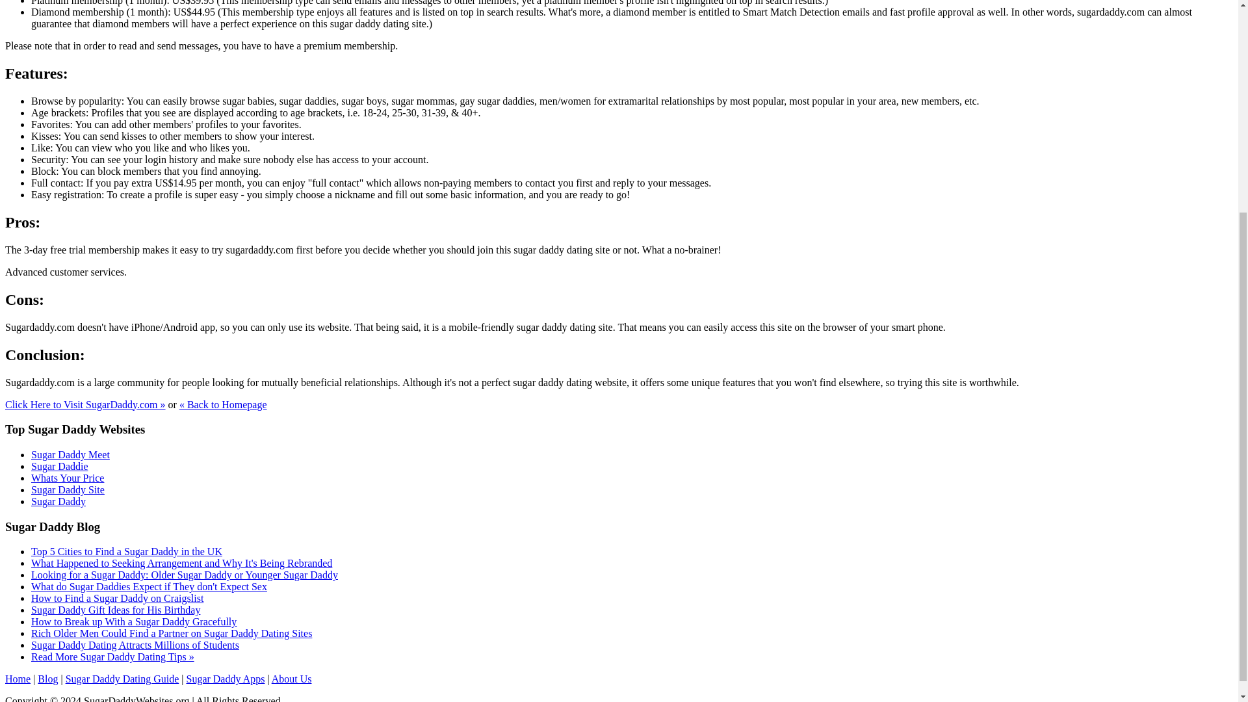 This screenshot has height=702, width=1248. I want to click on Sugar Daddy Meet, so click(70, 455).